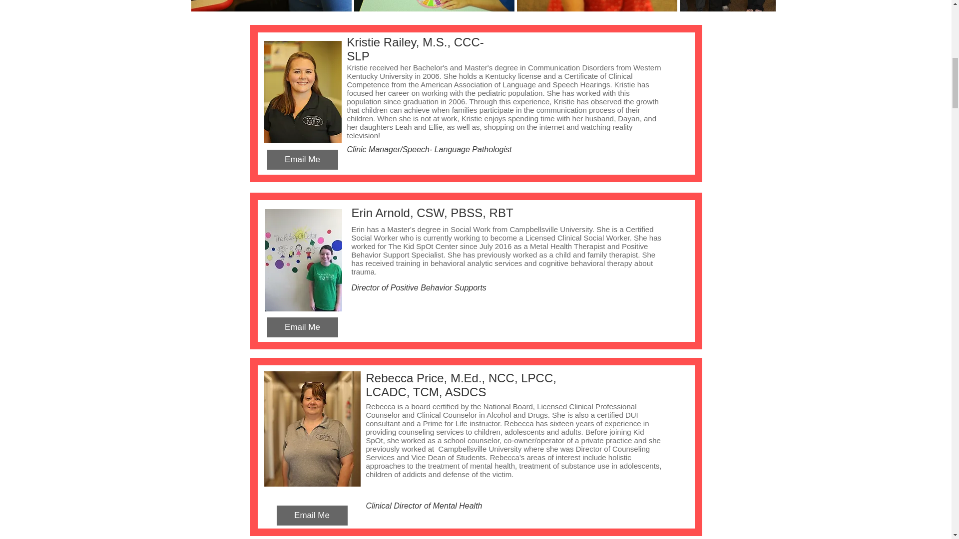 The image size is (959, 539). What do you see at coordinates (302, 160) in the screenshot?
I see `Email Me` at bounding box center [302, 160].